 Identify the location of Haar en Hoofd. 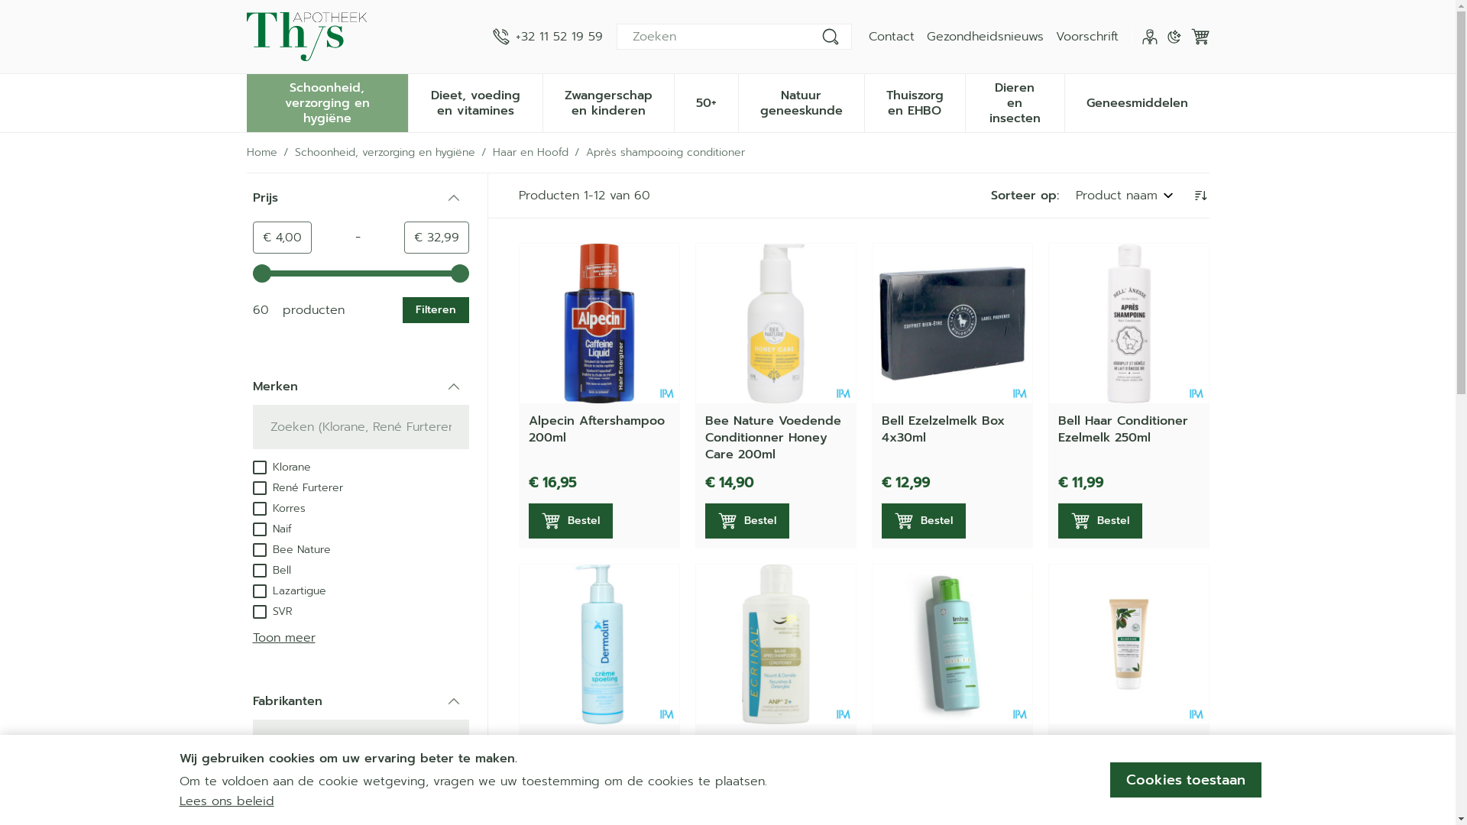
(530, 153).